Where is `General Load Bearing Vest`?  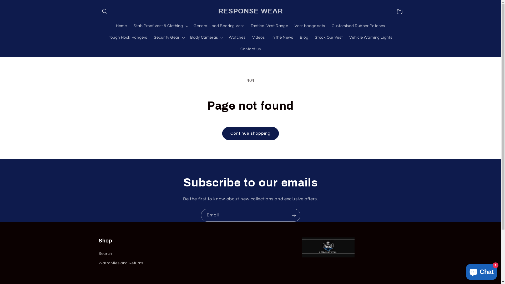 General Load Bearing Vest is located at coordinates (219, 26).